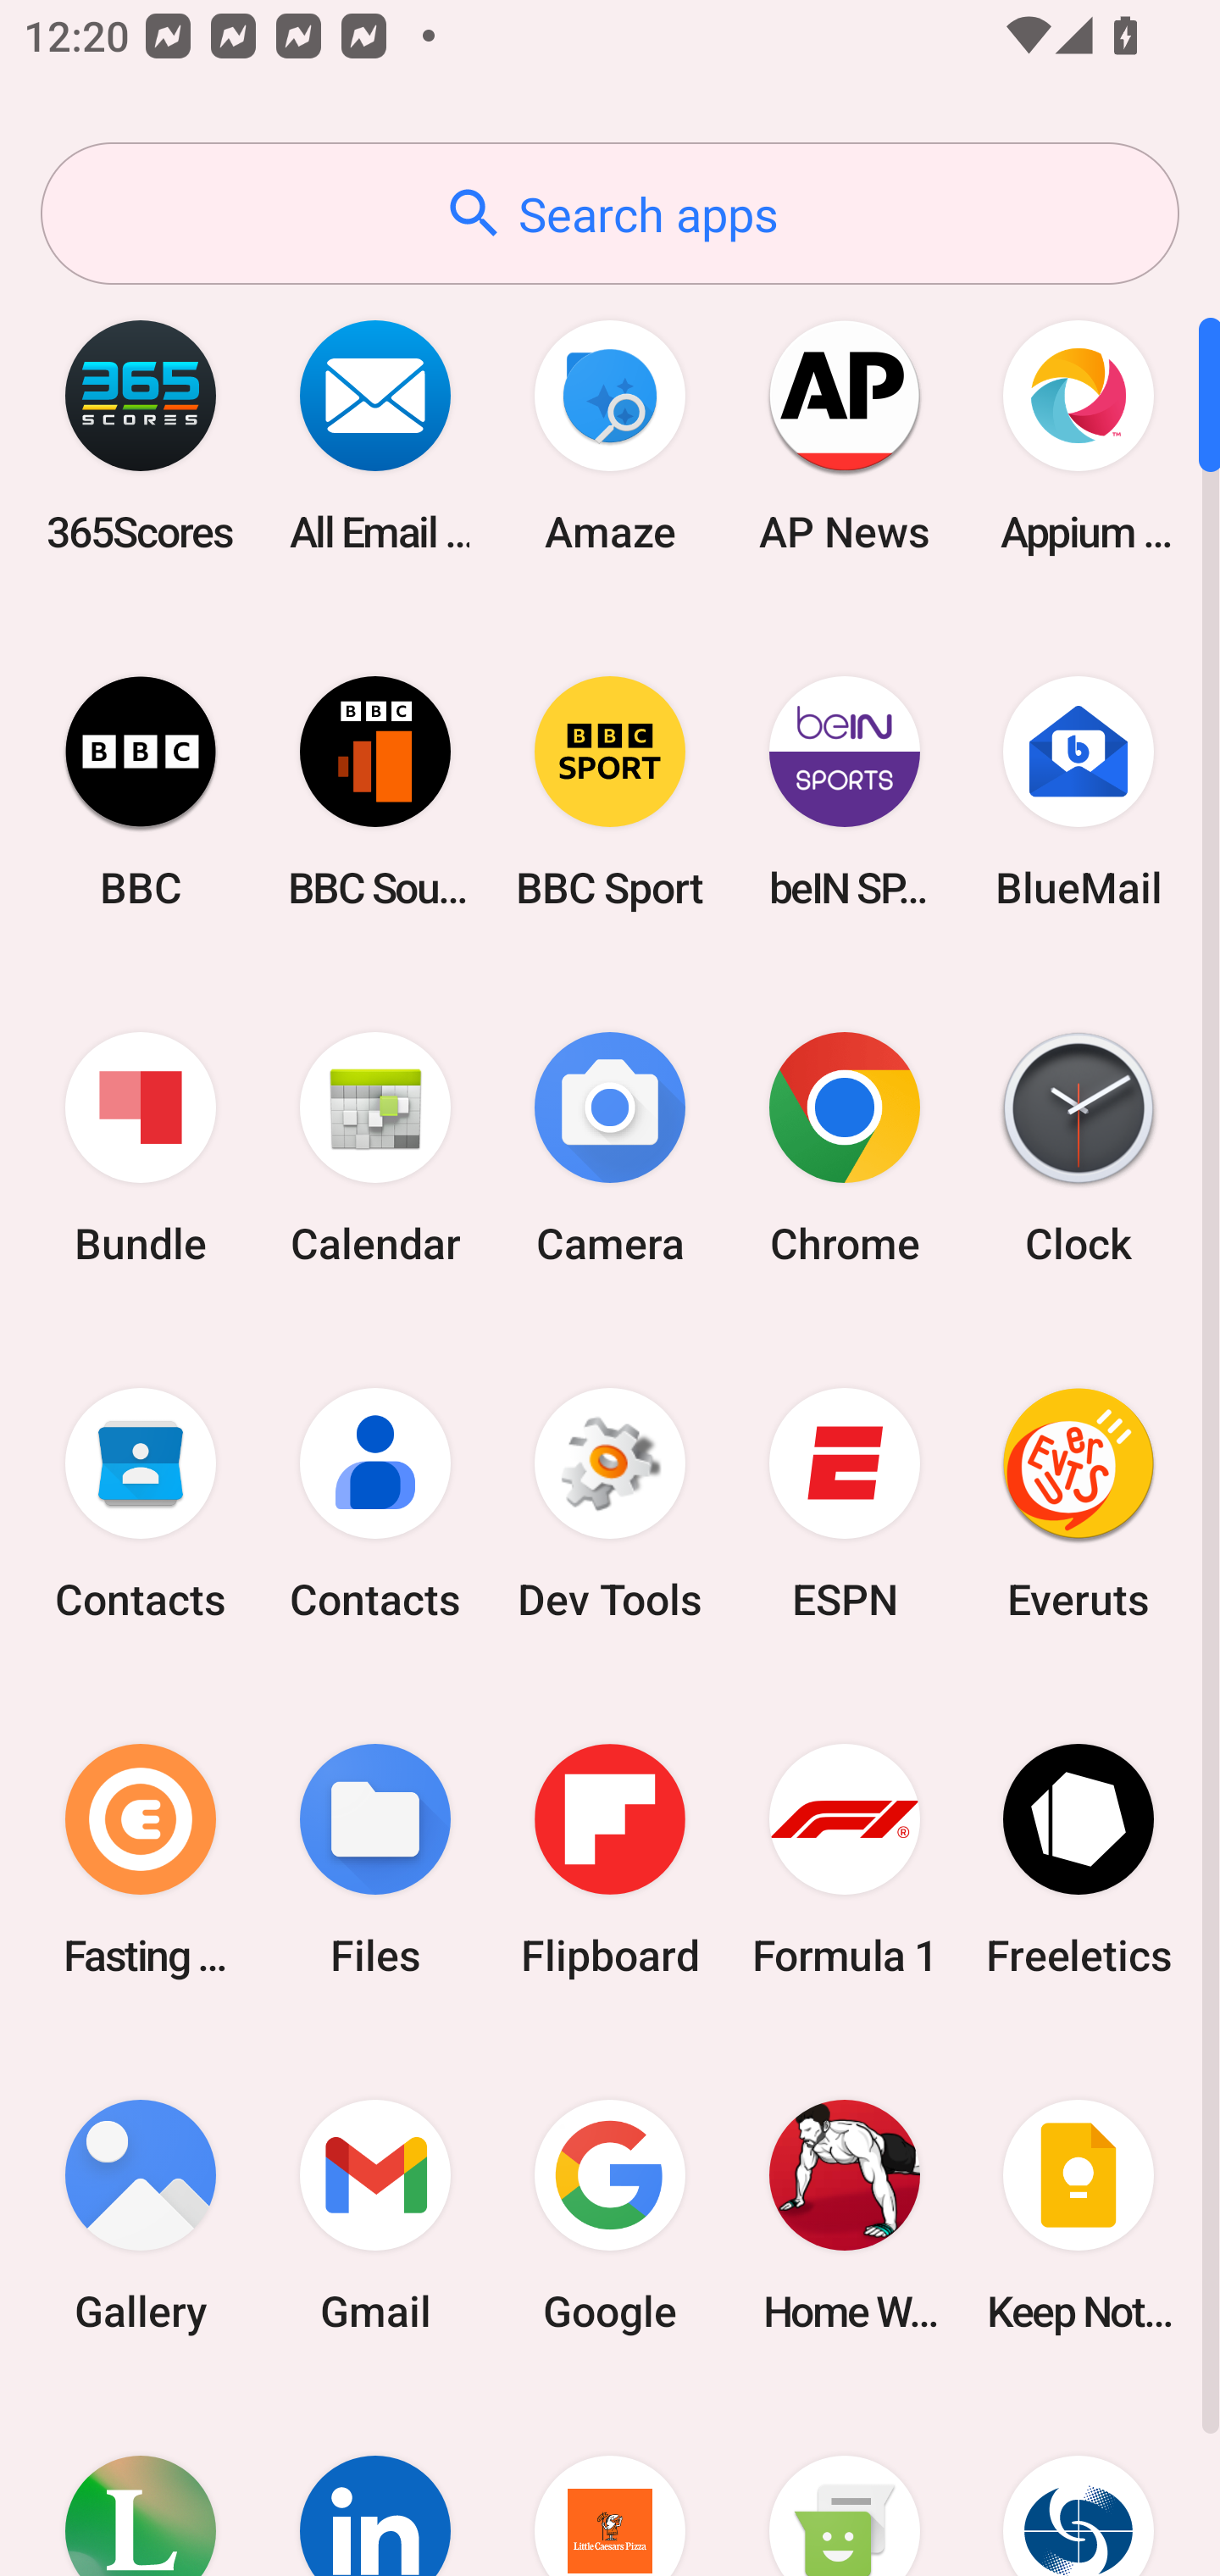  Describe the element at coordinates (610, 1149) in the screenshot. I see `Camera` at that location.